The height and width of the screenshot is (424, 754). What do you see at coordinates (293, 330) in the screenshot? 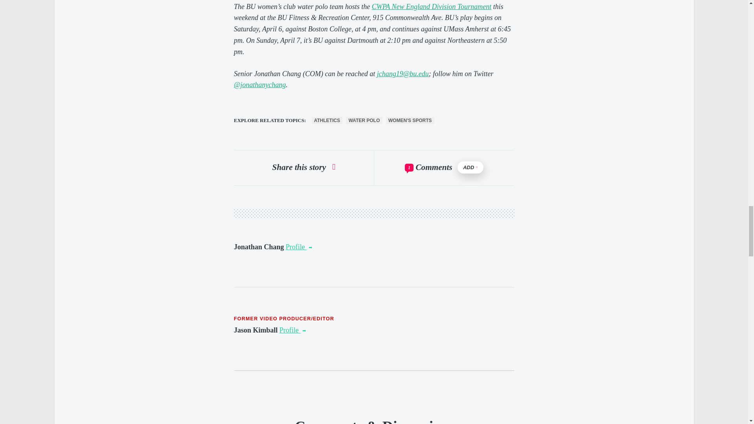
I see `Profile` at bounding box center [293, 330].